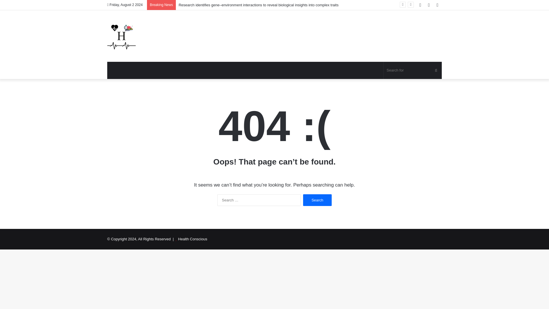 This screenshot has width=549, height=309. What do you see at coordinates (121, 36) in the screenshot?
I see `Health Conscious` at bounding box center [121, 36].